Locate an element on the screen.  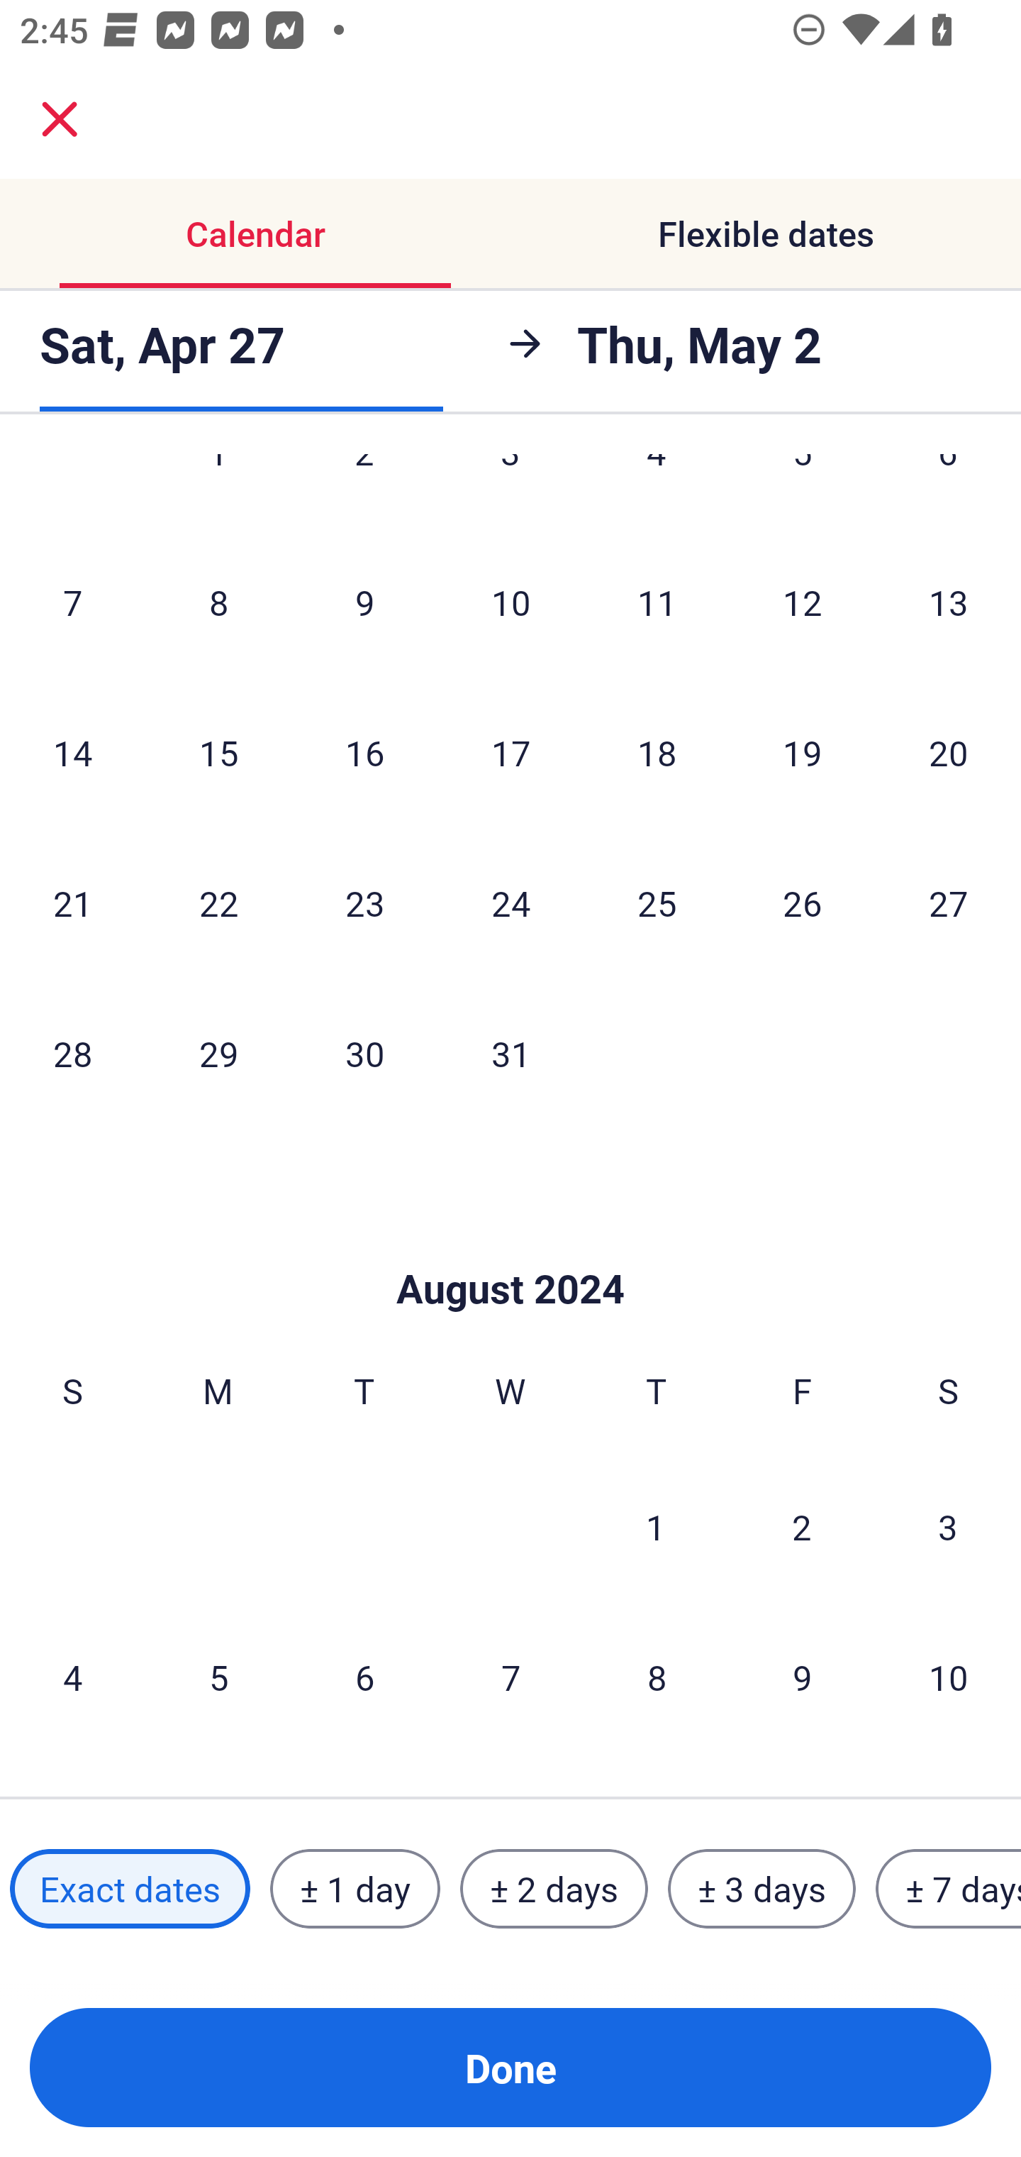
± 7 days is located at coordinates (949, 1888).